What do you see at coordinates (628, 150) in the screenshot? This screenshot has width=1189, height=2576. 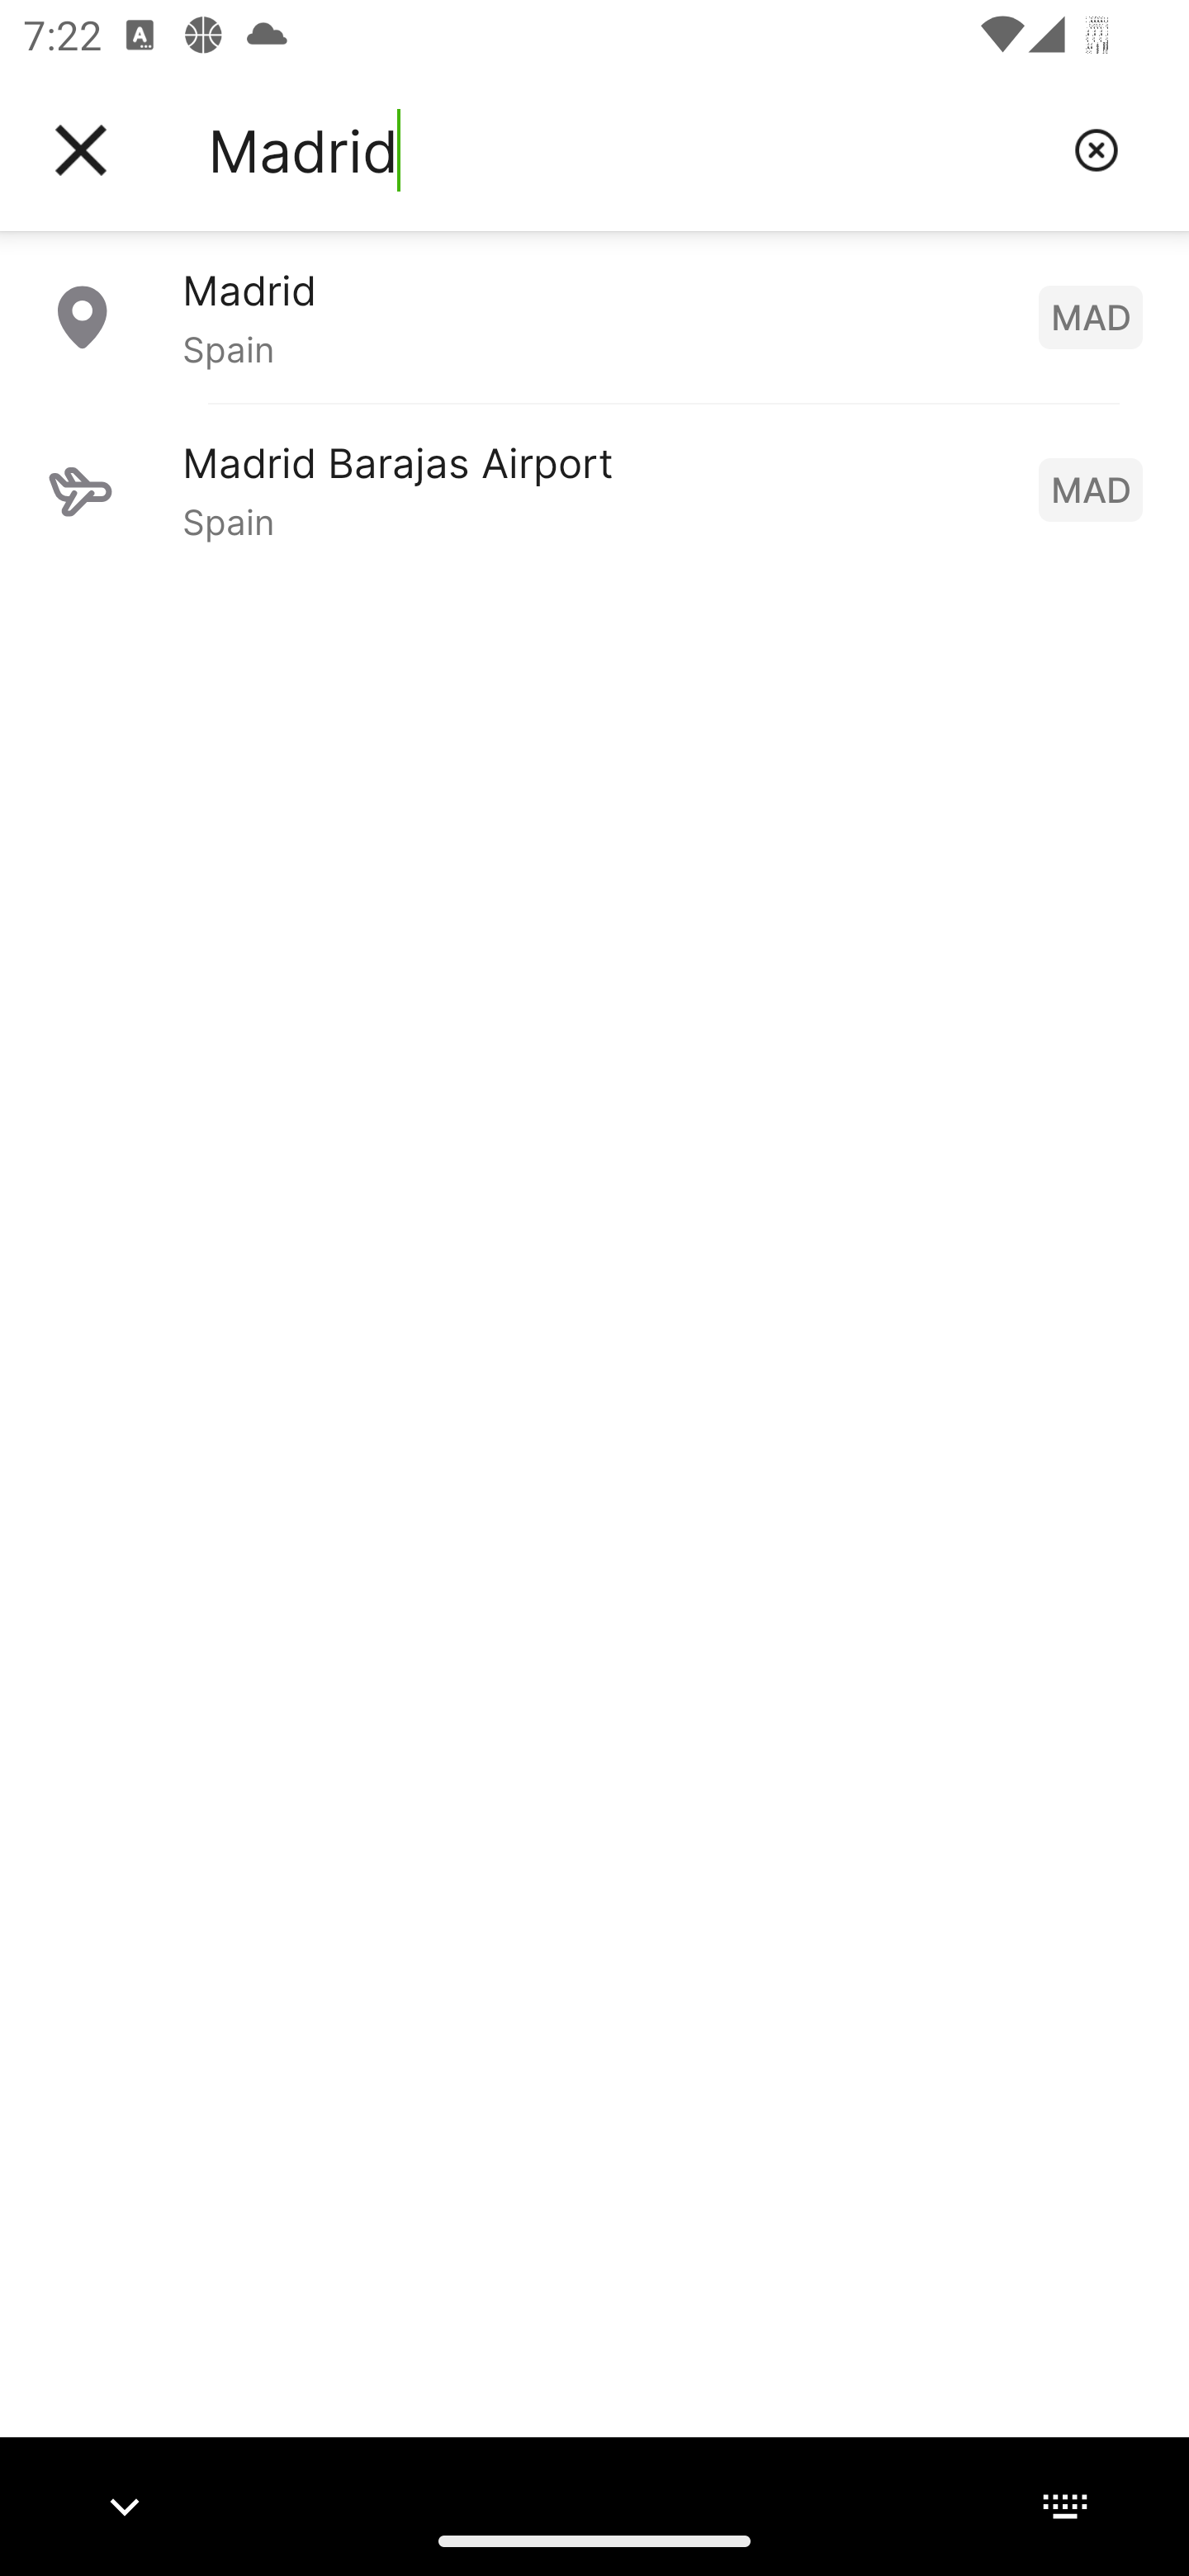 I see `Madrid` at bounding box center [628, 150].